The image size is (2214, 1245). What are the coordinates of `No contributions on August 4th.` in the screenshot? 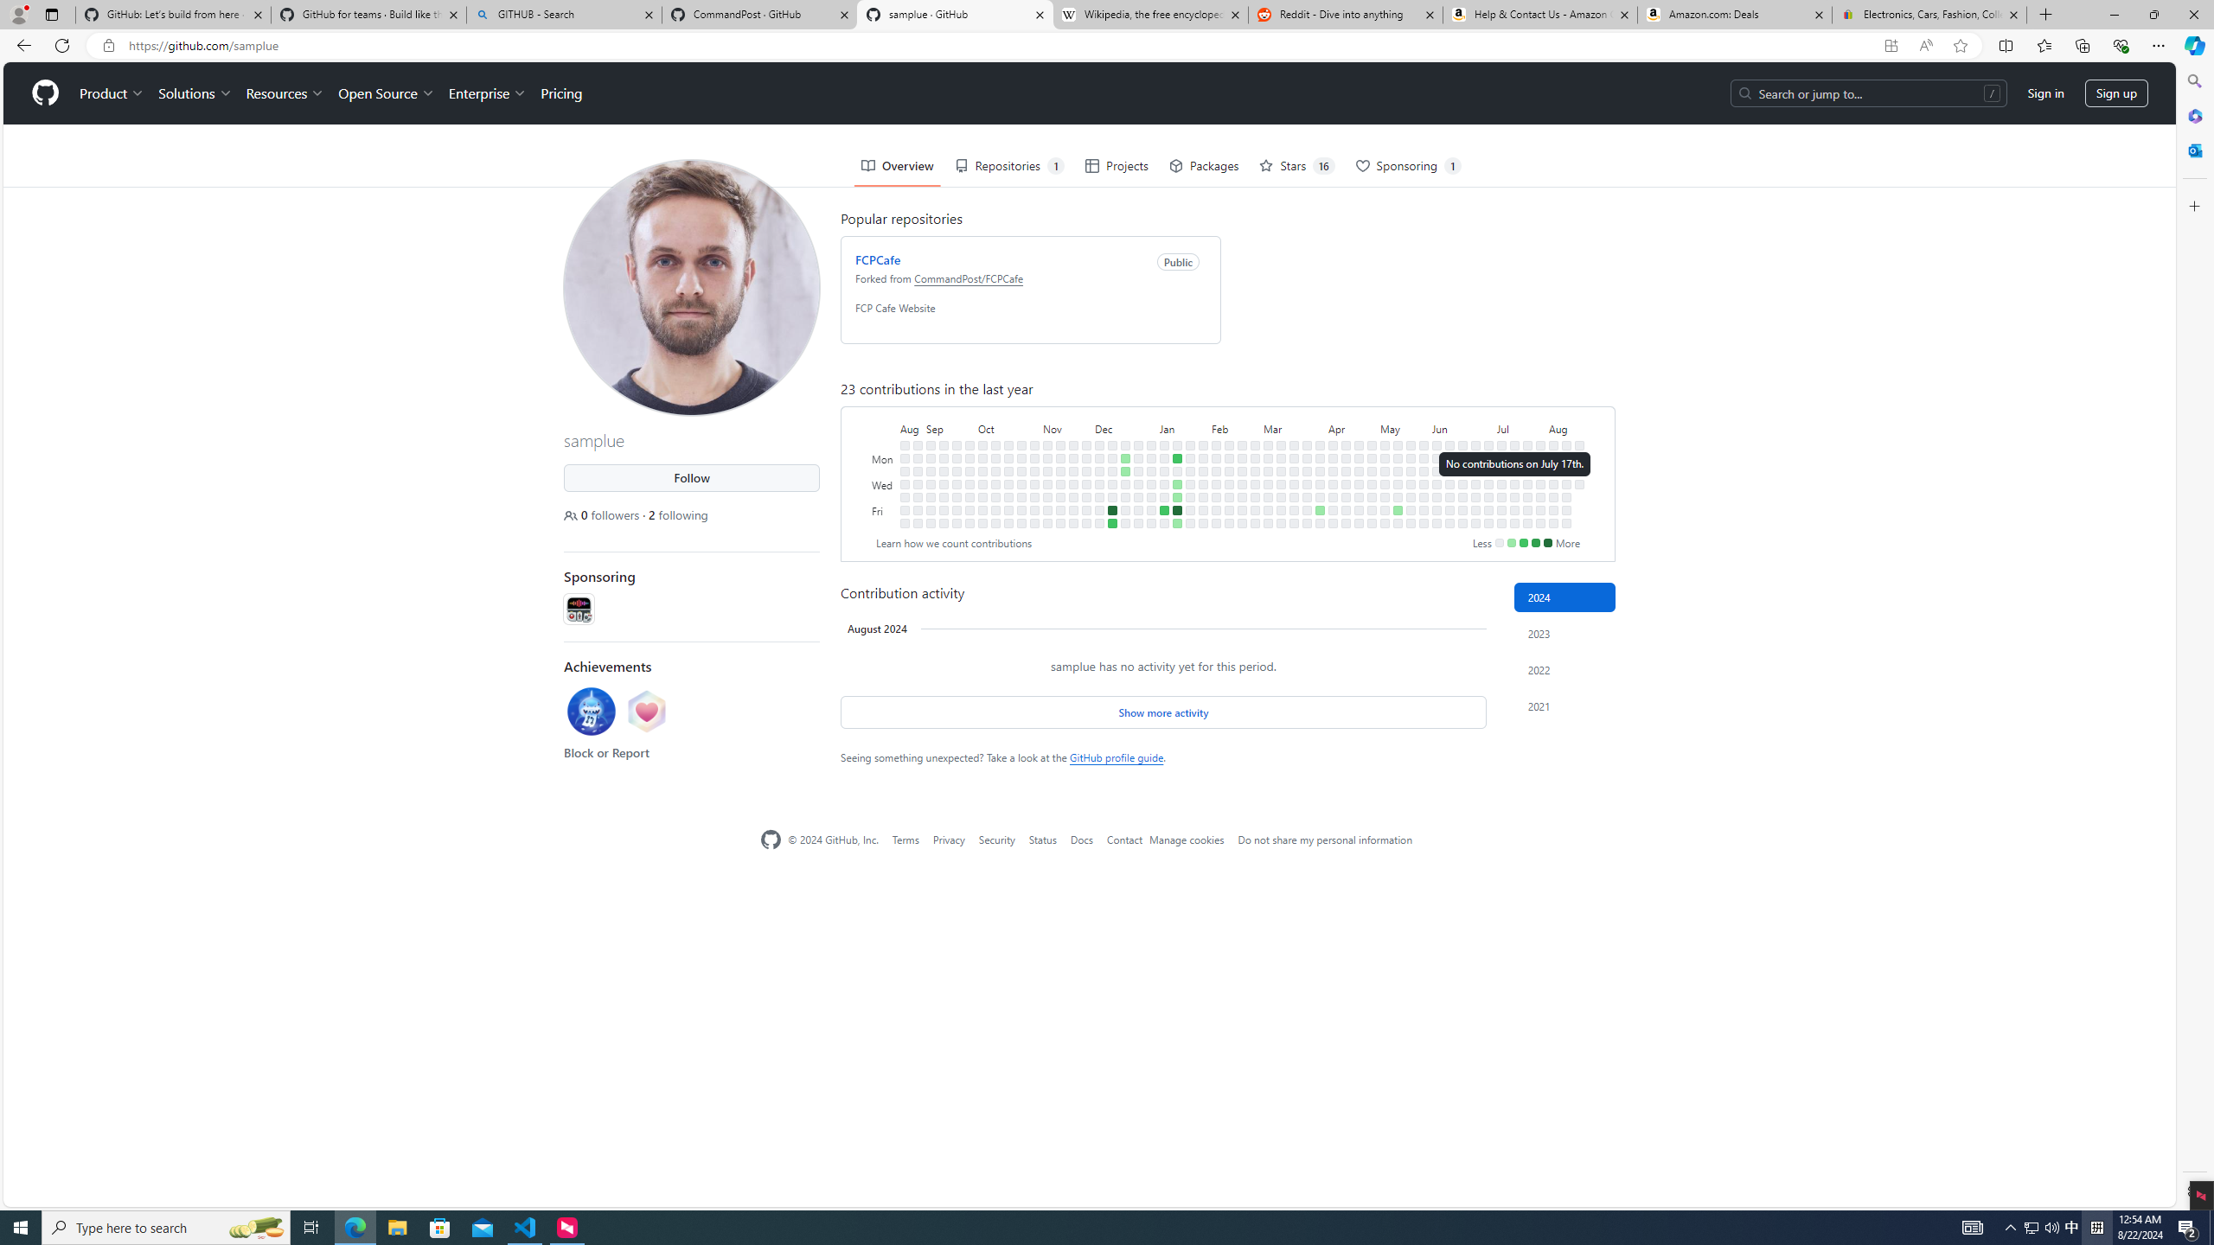 It's located at (1554, 444).